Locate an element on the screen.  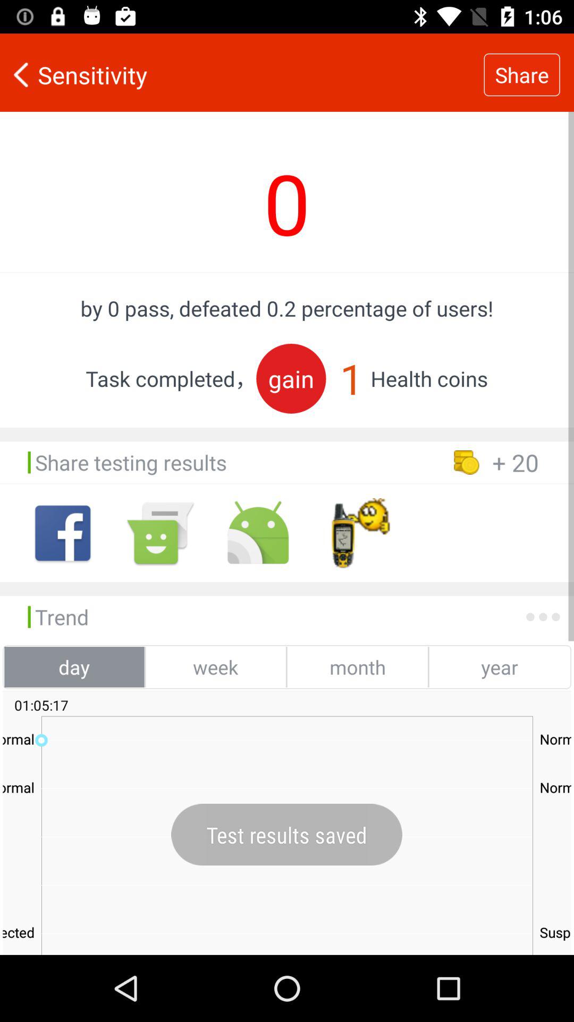
choode the red color circle is located at coordinates (291, 378).